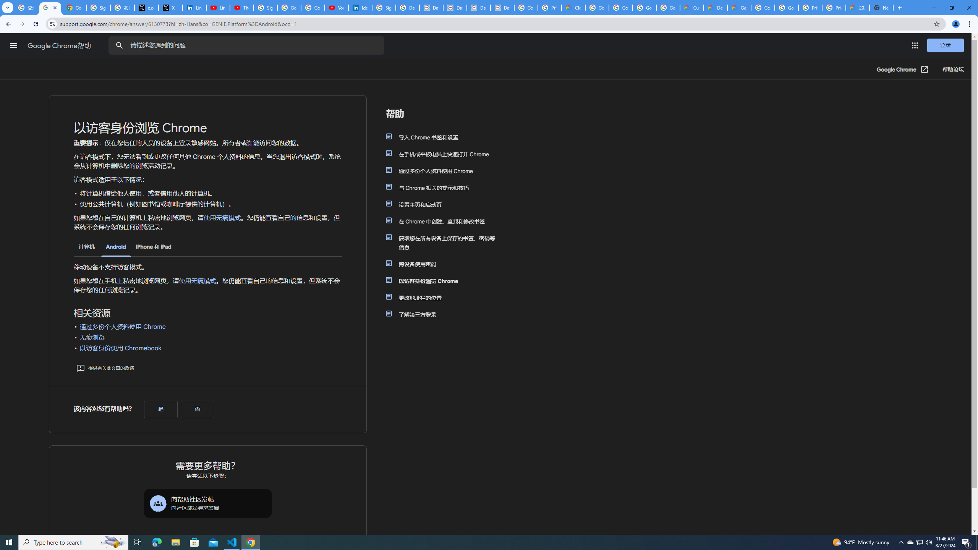 The image size is (978, 550). What do you see at coordinates (170, 8) in the screenshot?
I see `X` at bounding box center [170, 8].